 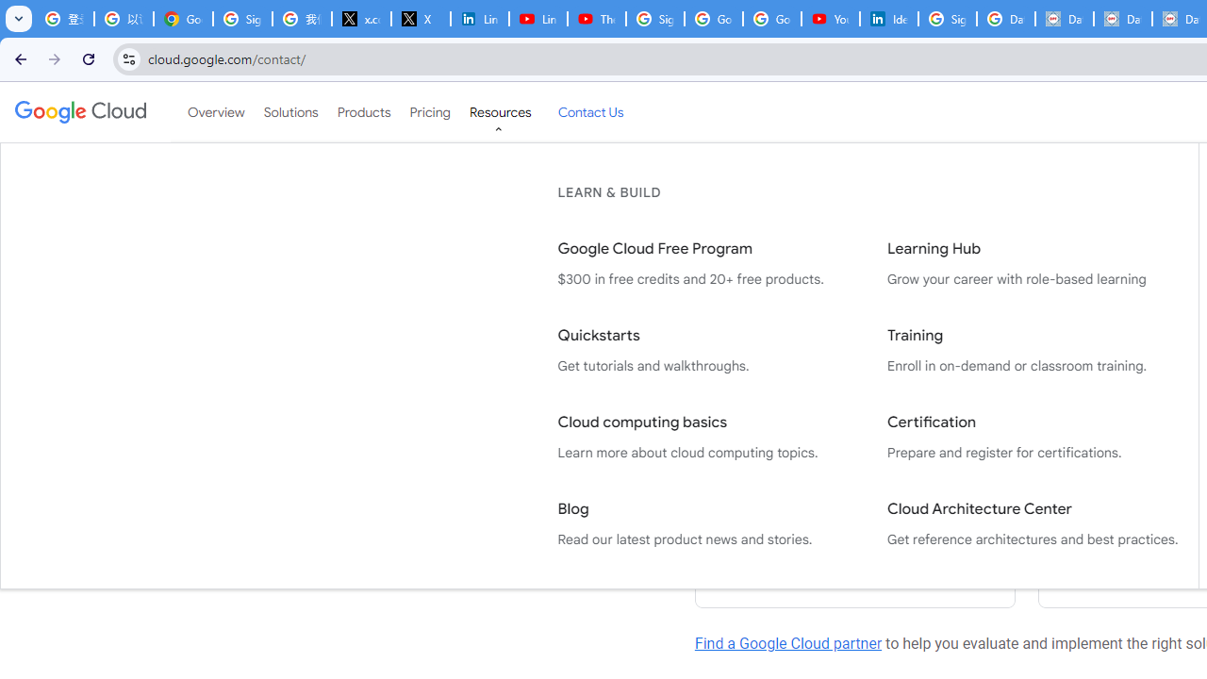 What do you see at coordinates (128, 58) in the screenshot?
I see `View site information` at bounding box center [128, 58].